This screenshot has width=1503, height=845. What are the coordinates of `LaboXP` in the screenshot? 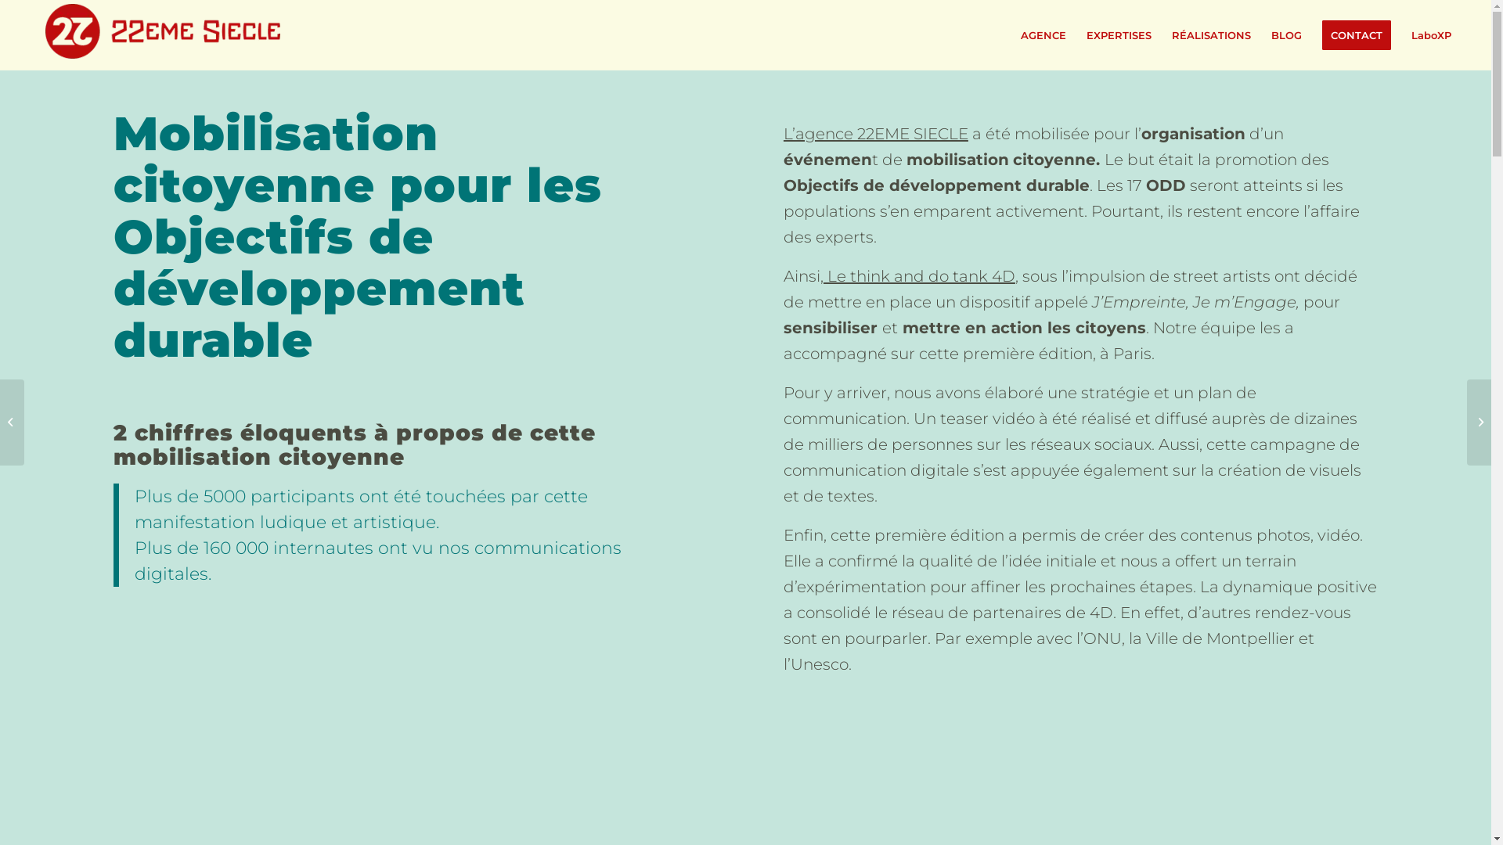 It's located at (1431, 35).